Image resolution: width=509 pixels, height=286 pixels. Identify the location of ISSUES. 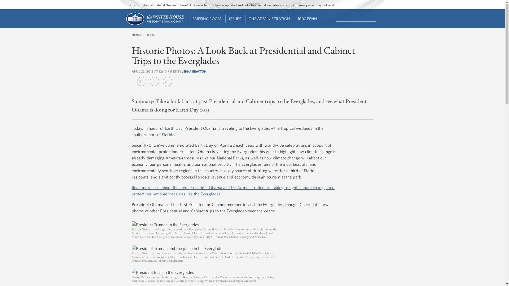
(235, 19).